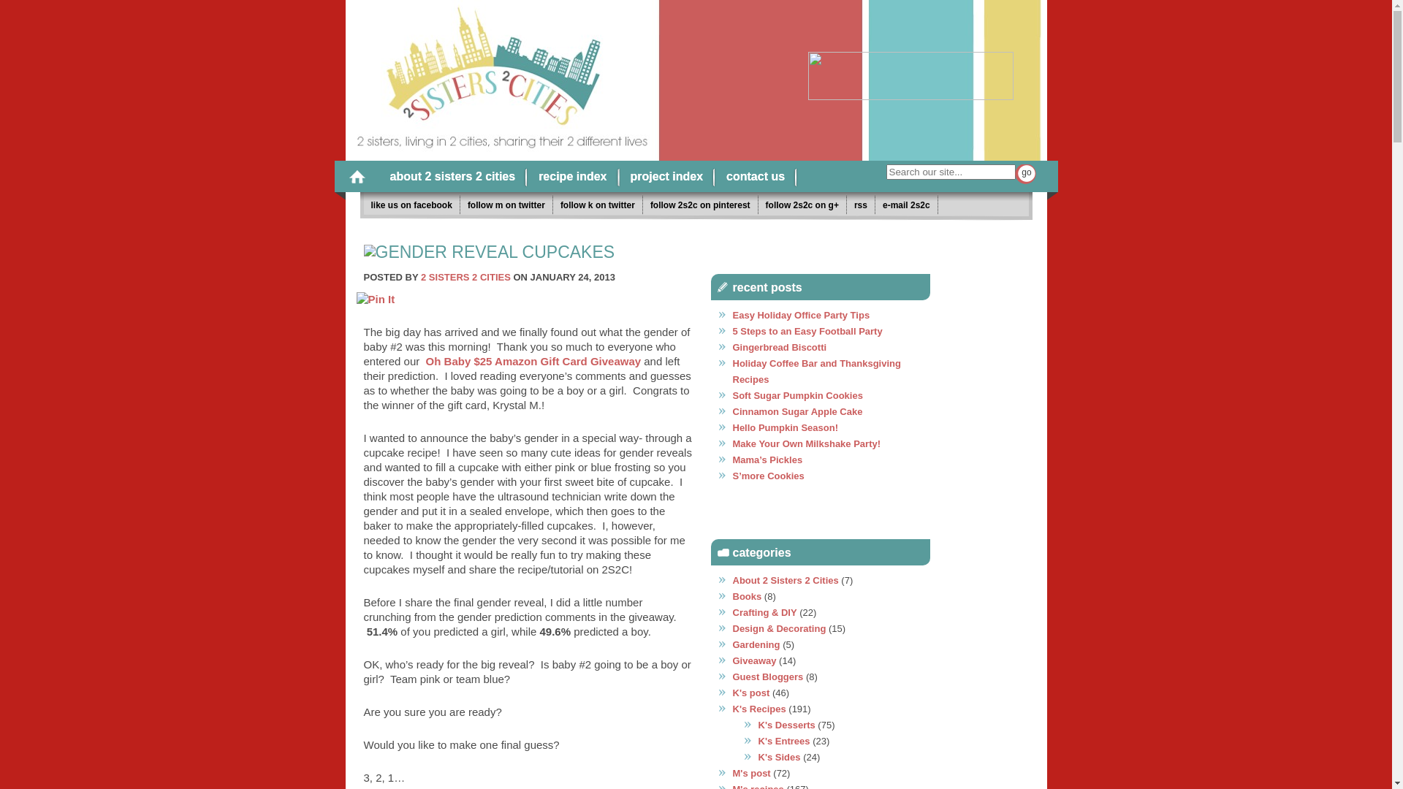  Describe the element at coordinates (797, 412) in the screenshot. I see `Cinnamon Sugar Apple Cake` at that location.